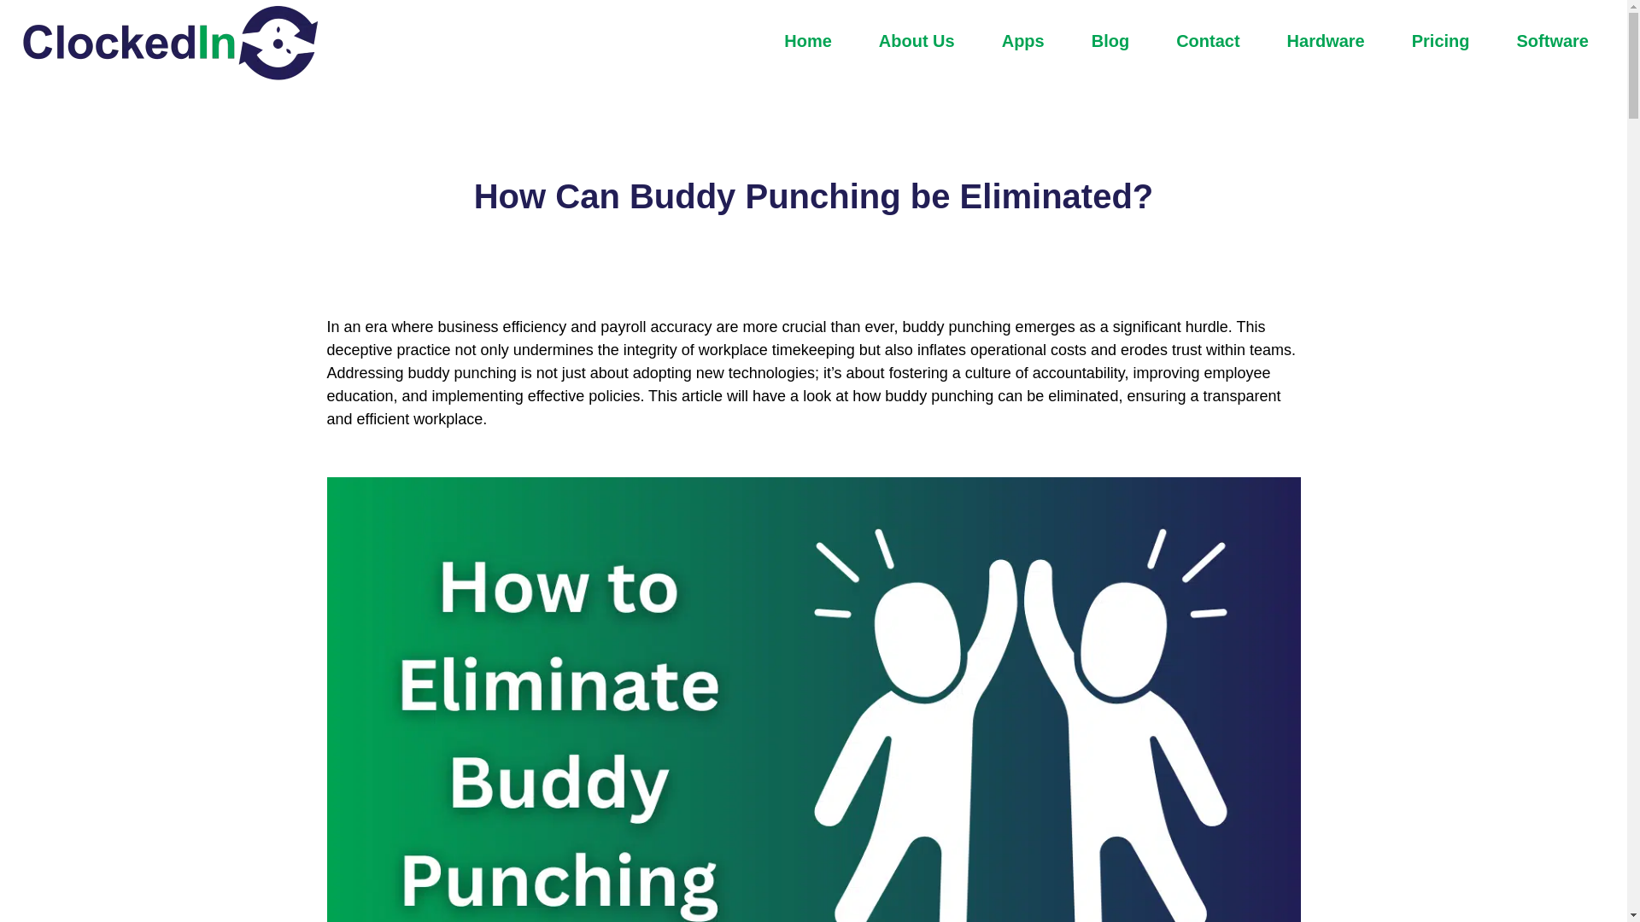  Describe the element at coordinates (1110, 41) in the screenshot. I see `Blog` at that location.